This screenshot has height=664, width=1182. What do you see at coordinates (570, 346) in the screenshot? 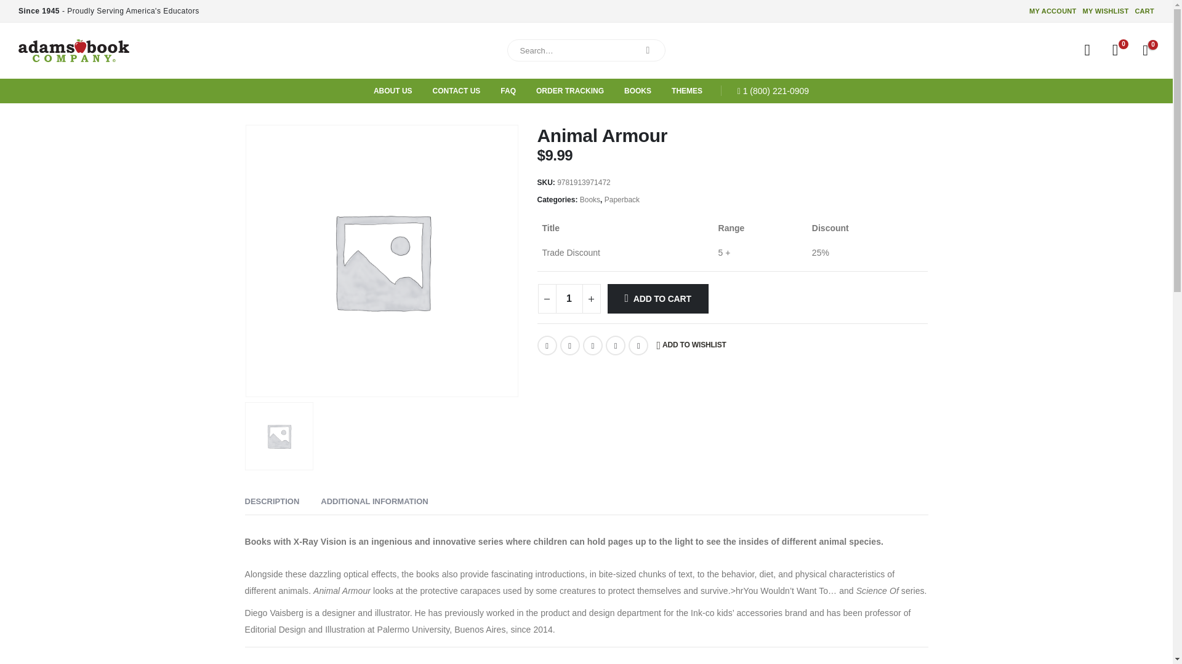
I see `Twitter` at bounding box center [570, 346].